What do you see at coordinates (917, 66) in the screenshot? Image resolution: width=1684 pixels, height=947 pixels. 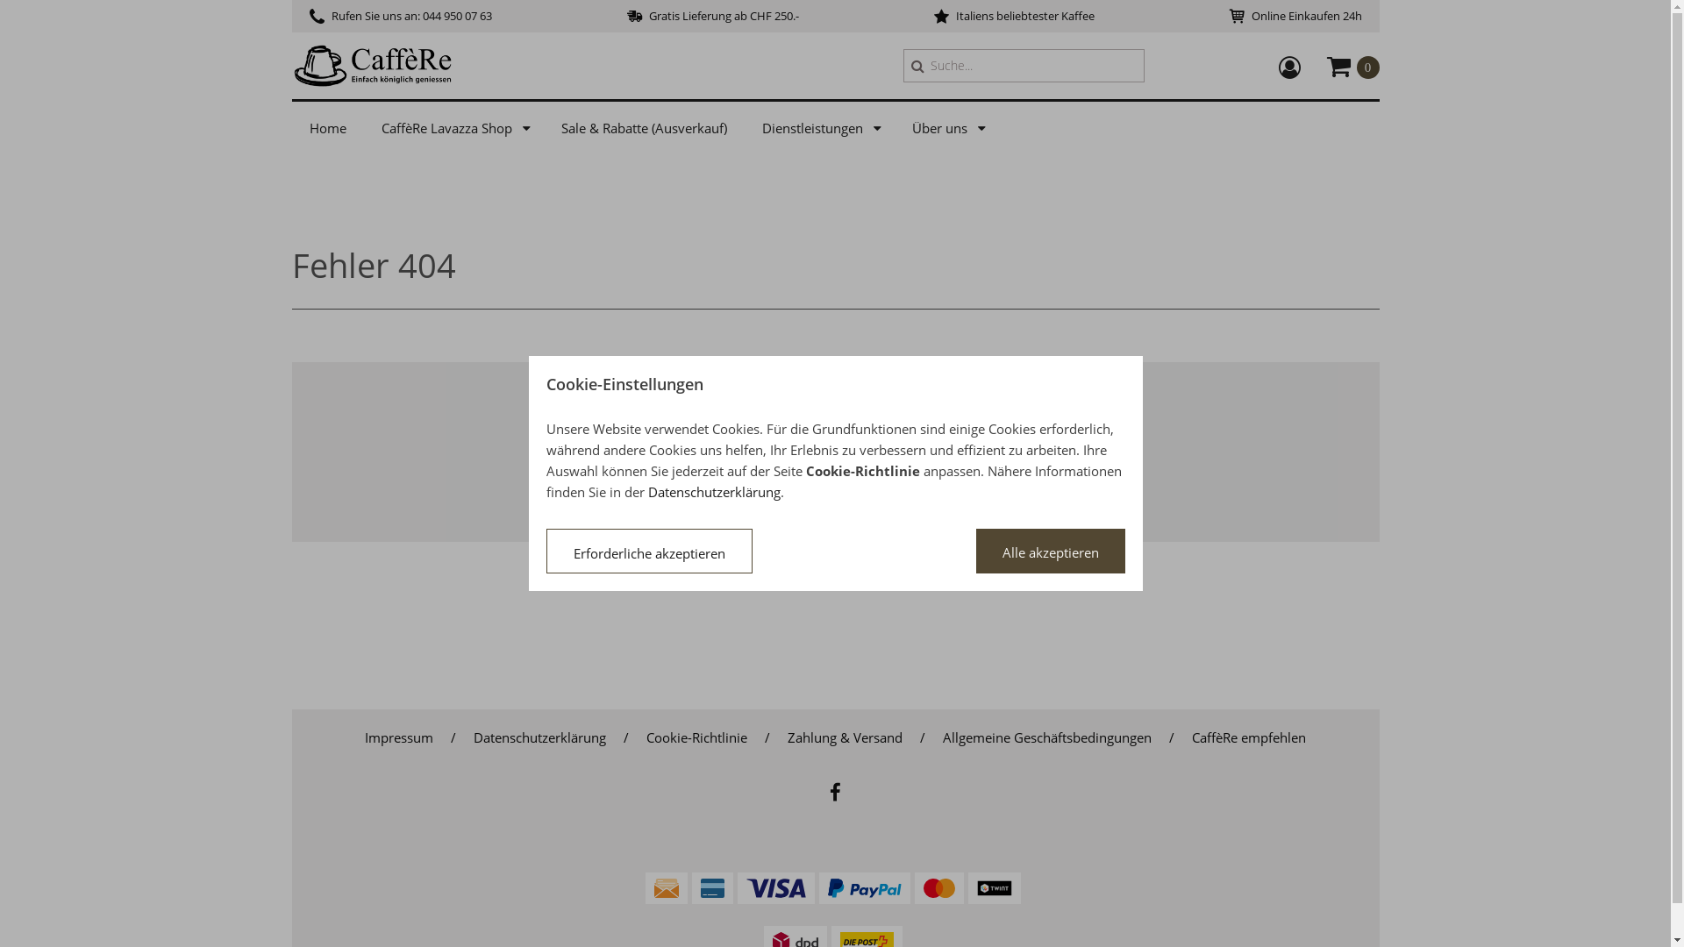 I see `Suche` at bounding box center [917, 66].